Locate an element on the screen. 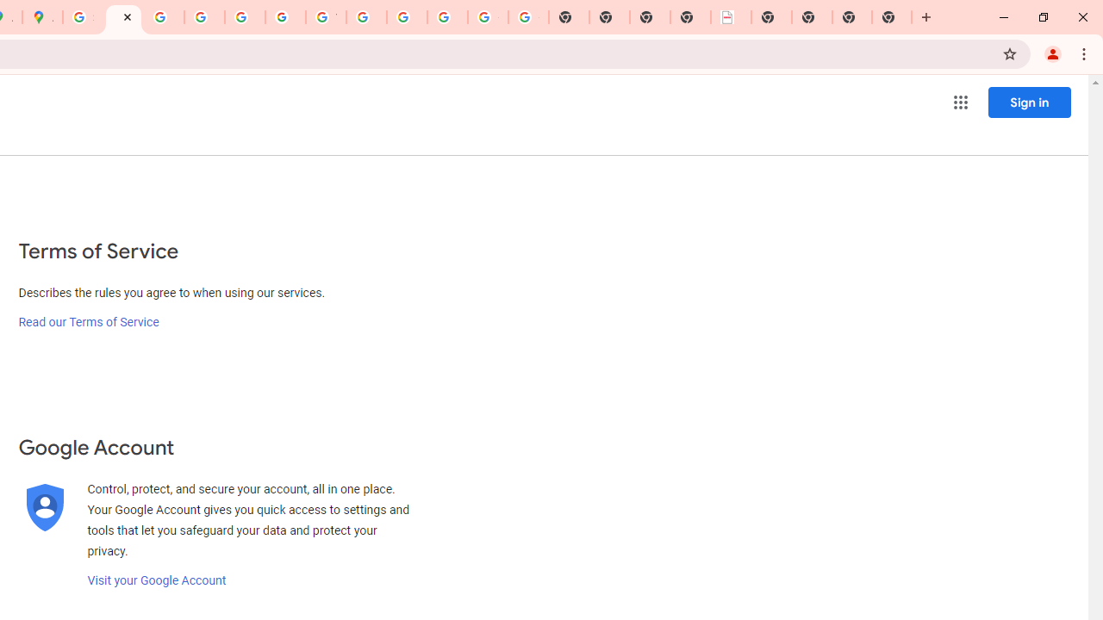 This screenshot has height=620, width=1103. Read our Terms of Service is located at coordinates (88, 322).